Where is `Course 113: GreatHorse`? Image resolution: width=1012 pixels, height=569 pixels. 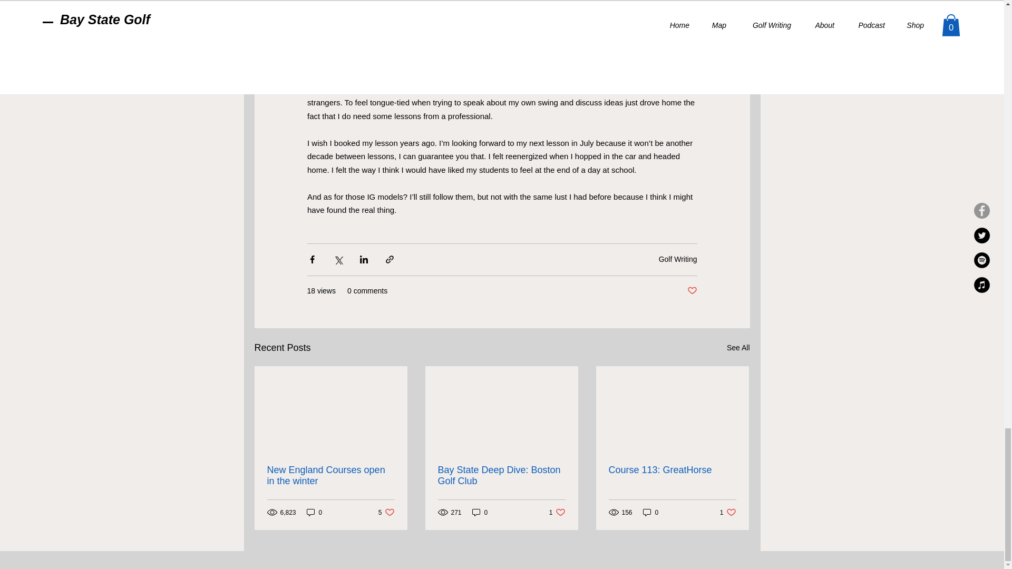
Course 113: GreatHorse is located at coordinates (672, 470).